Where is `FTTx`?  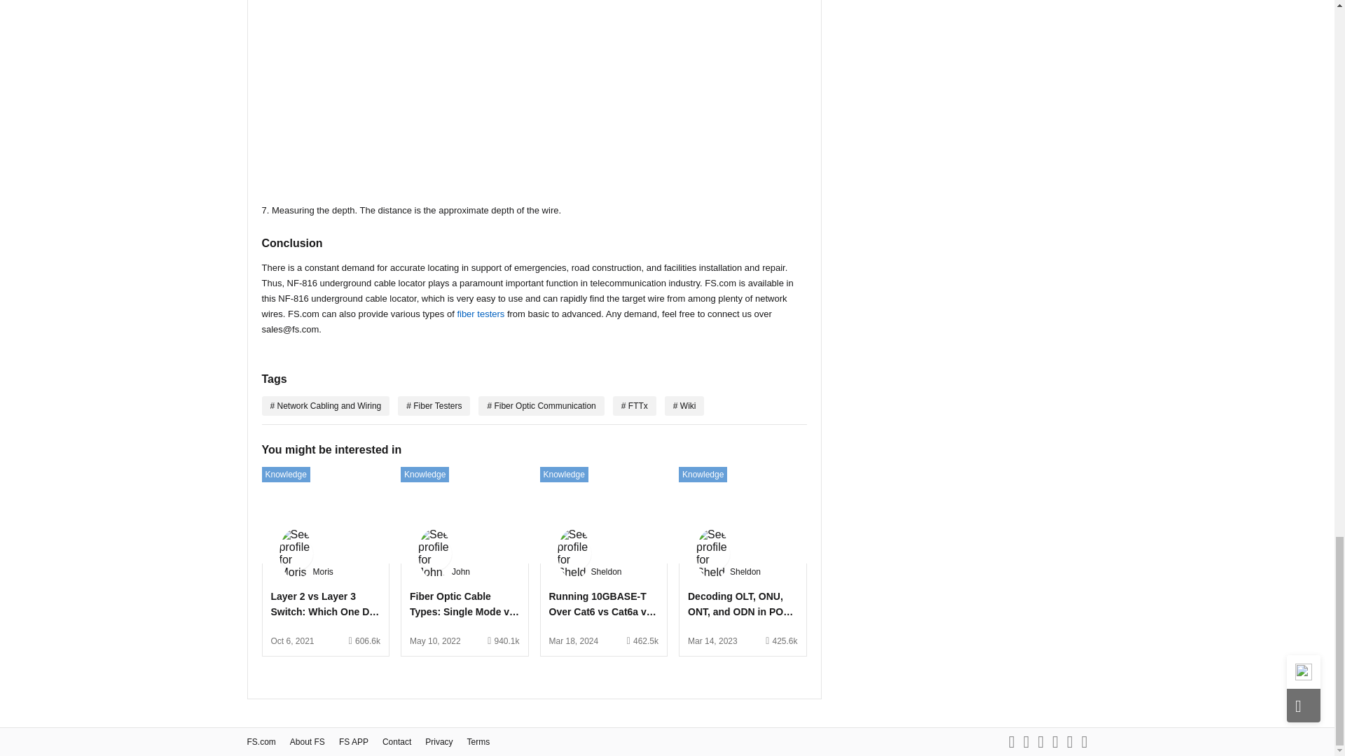
FTTx is located at coordinates (635, 406).